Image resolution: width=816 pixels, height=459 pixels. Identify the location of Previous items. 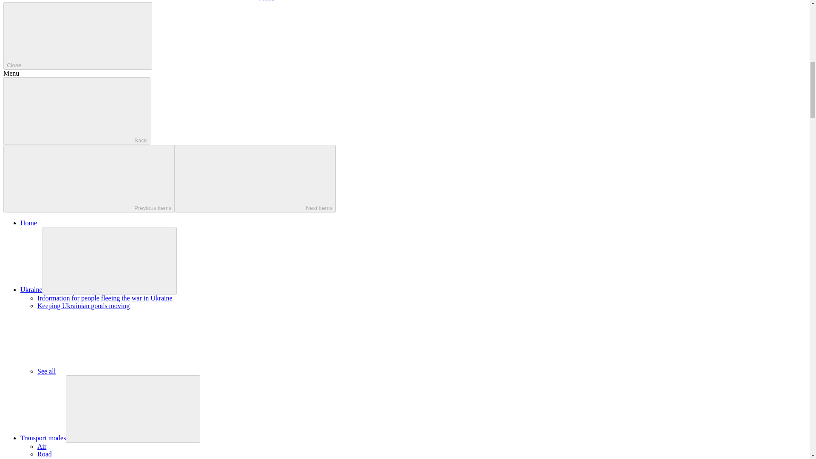
(88, 178).